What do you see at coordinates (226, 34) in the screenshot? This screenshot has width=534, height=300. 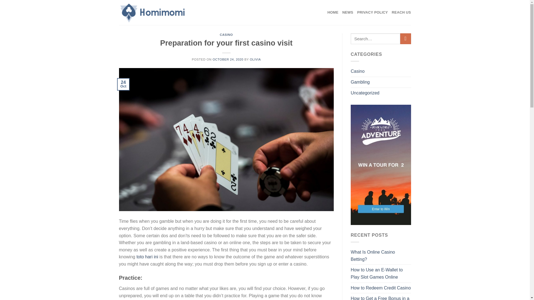 I see `CASINO` at bounding box center [226, 34].